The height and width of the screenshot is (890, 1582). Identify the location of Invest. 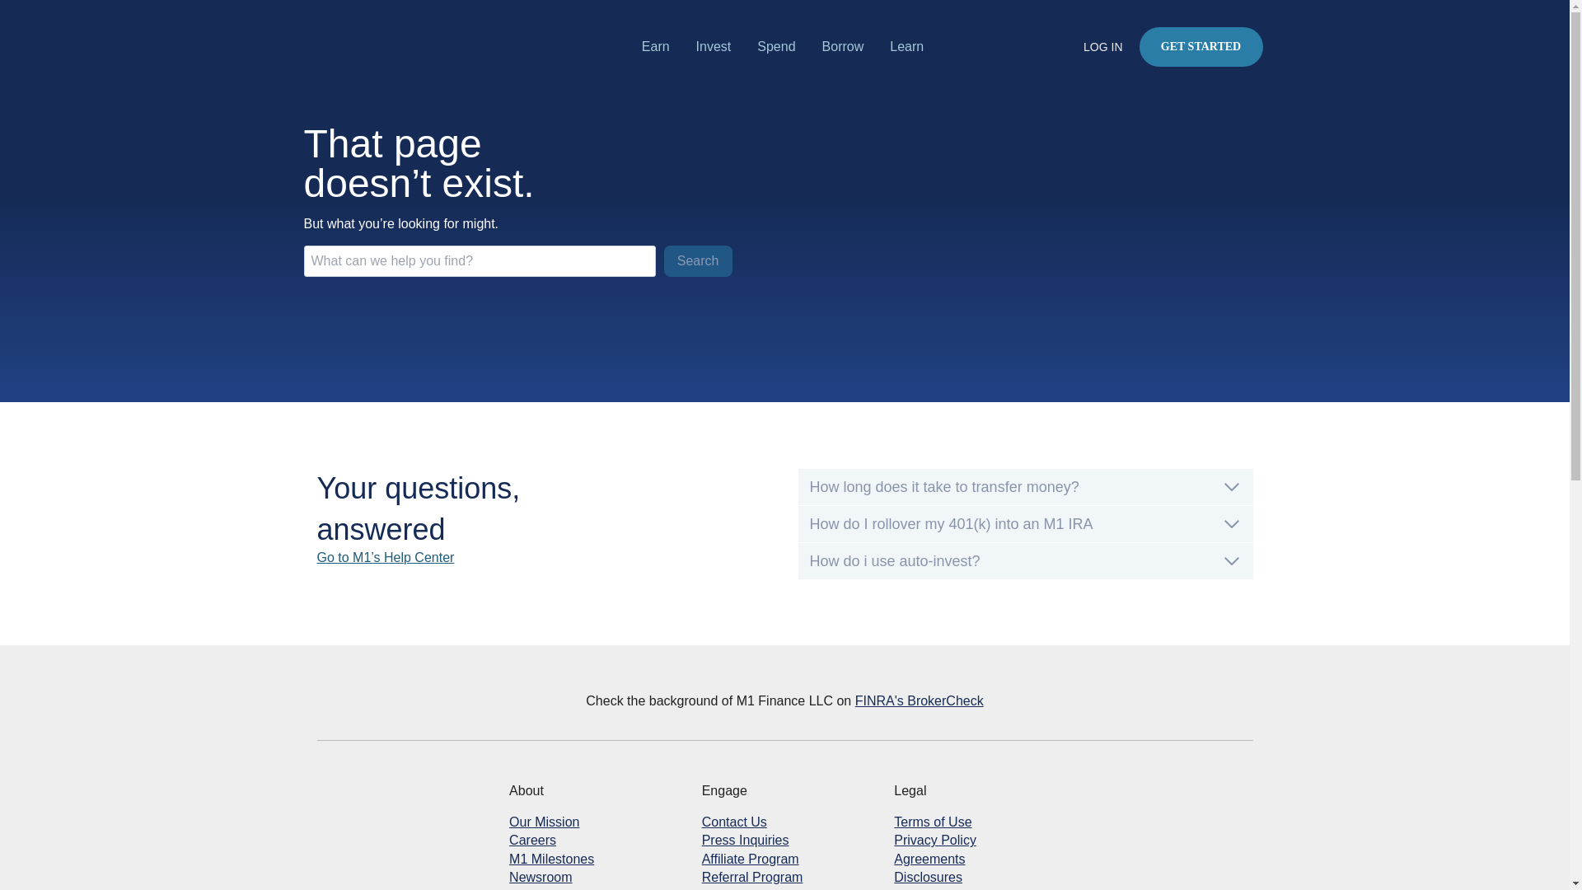
(720, 46).